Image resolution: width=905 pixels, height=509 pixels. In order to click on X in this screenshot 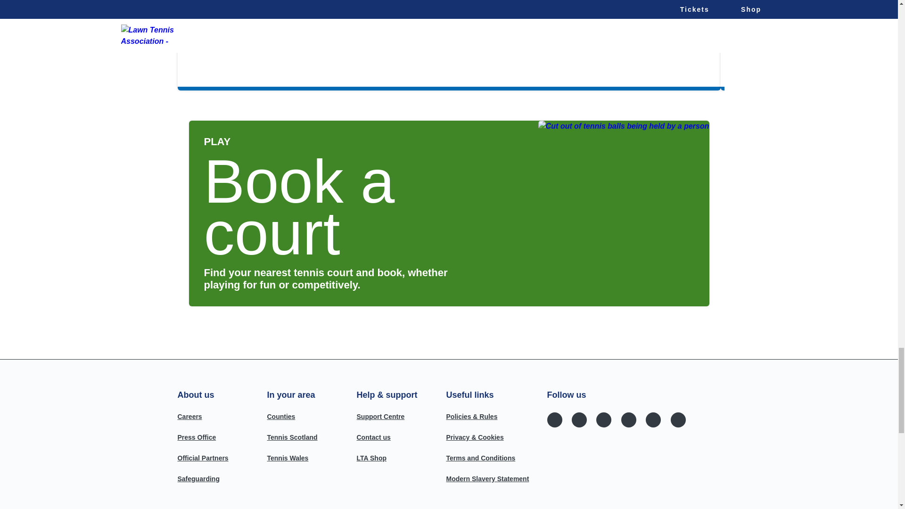, I will do `click(604, 419)`.